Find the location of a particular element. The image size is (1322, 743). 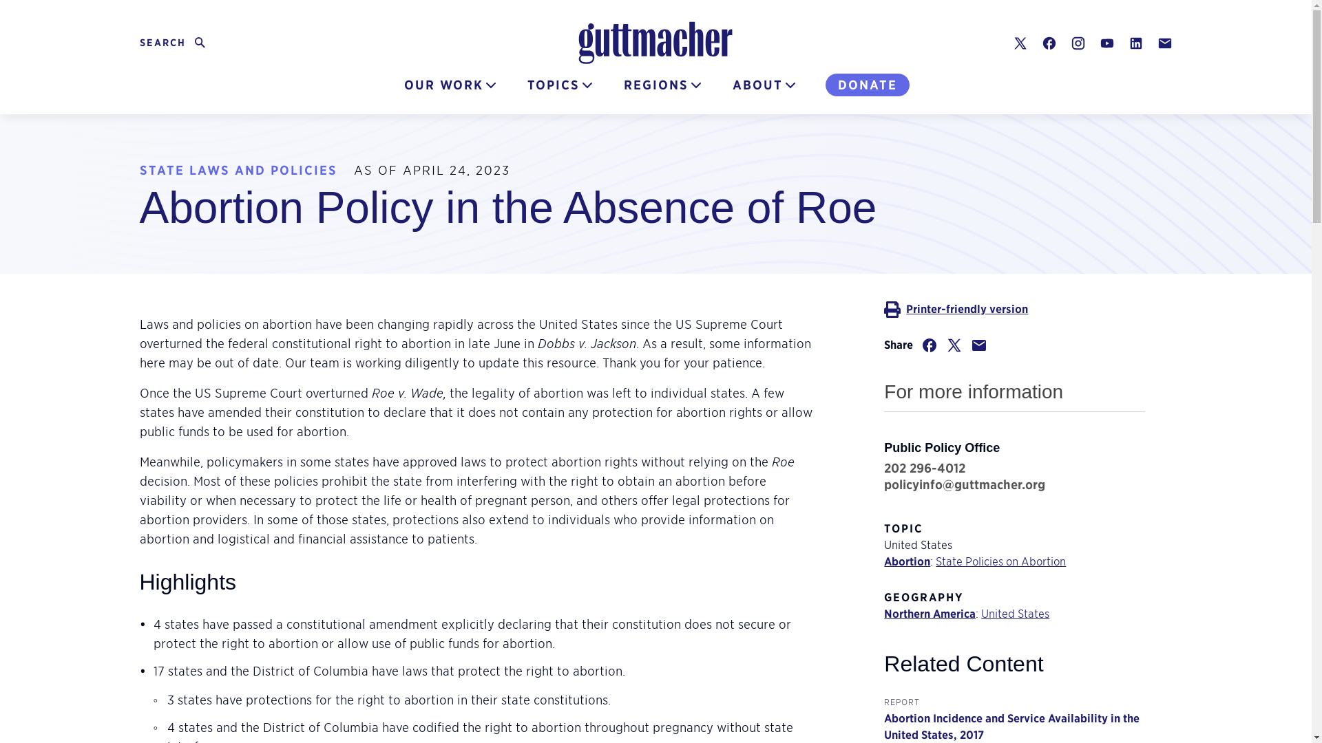

LinkedIn is located at coordinates (1135, 43).